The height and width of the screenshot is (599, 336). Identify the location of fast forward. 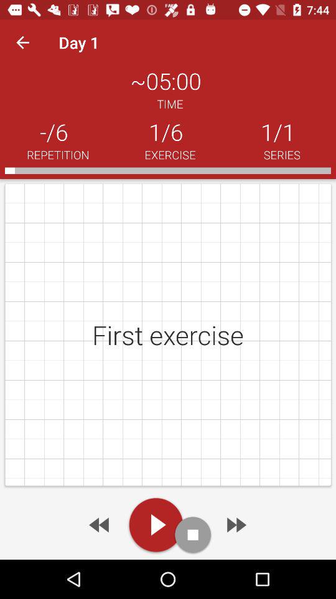
(235, 525).